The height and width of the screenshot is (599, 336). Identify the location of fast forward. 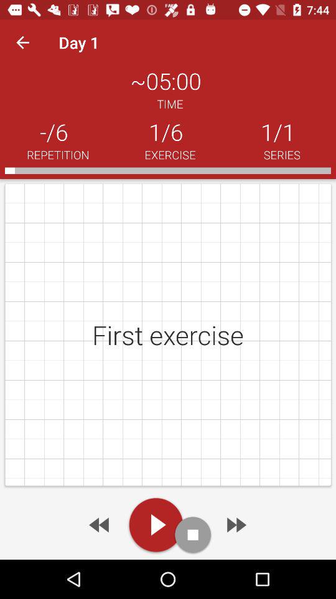
(235, 525).